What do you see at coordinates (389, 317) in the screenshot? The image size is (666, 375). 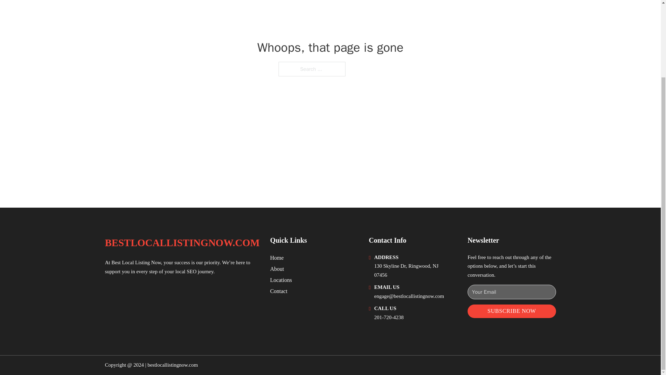 I see `201-720-4238` at bounding box center [389, 317].